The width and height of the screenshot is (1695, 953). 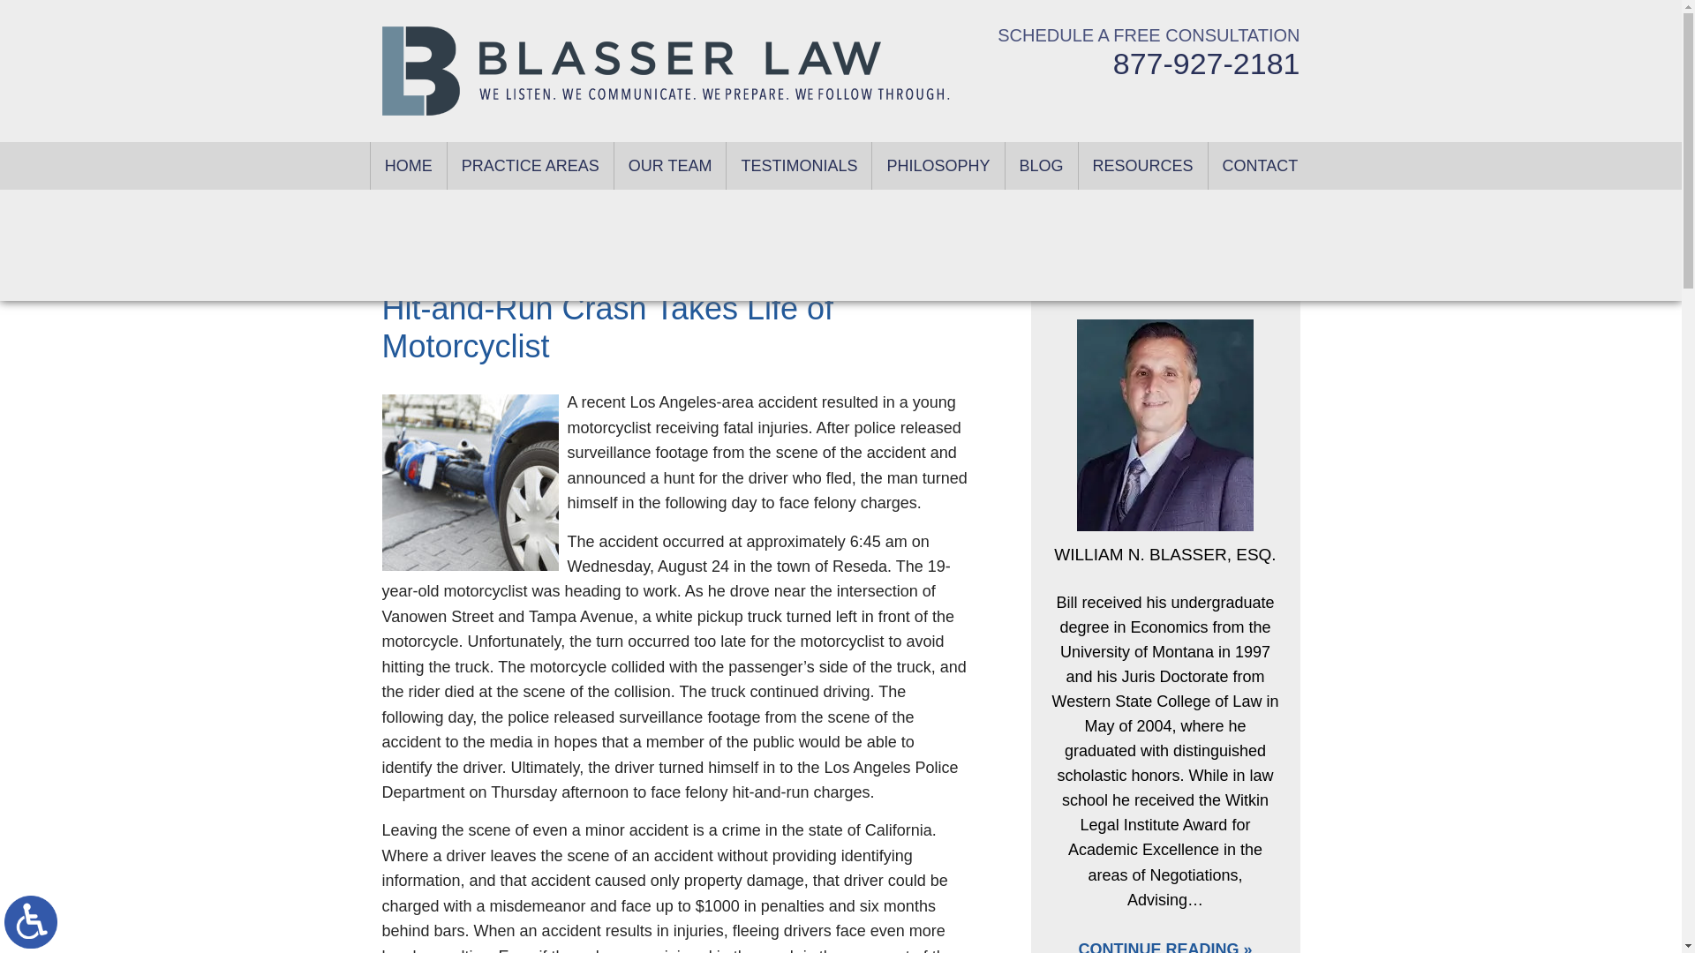 What do you see at coordinates (470, 482) in the screenshot?
I see `Accident motorcycle and cars on  road` at bounding box center [470, 482].